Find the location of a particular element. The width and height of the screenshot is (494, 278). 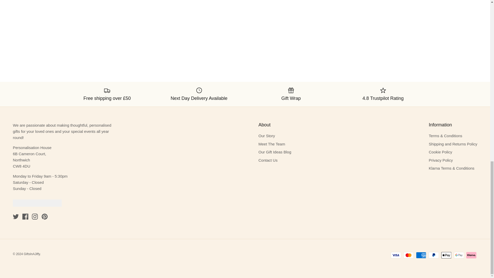

Instagram is located at coordinates (35, 217).